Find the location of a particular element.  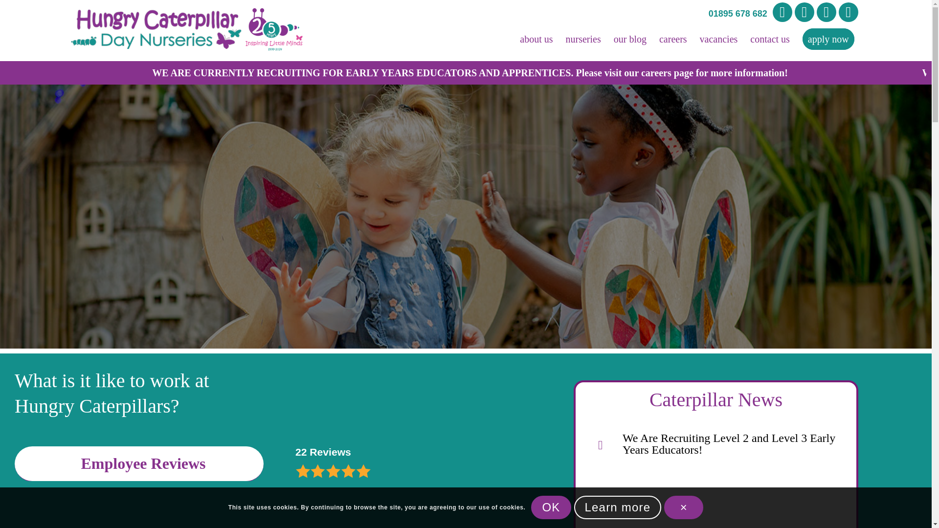

vacancies is located at coordinates (719, 39).